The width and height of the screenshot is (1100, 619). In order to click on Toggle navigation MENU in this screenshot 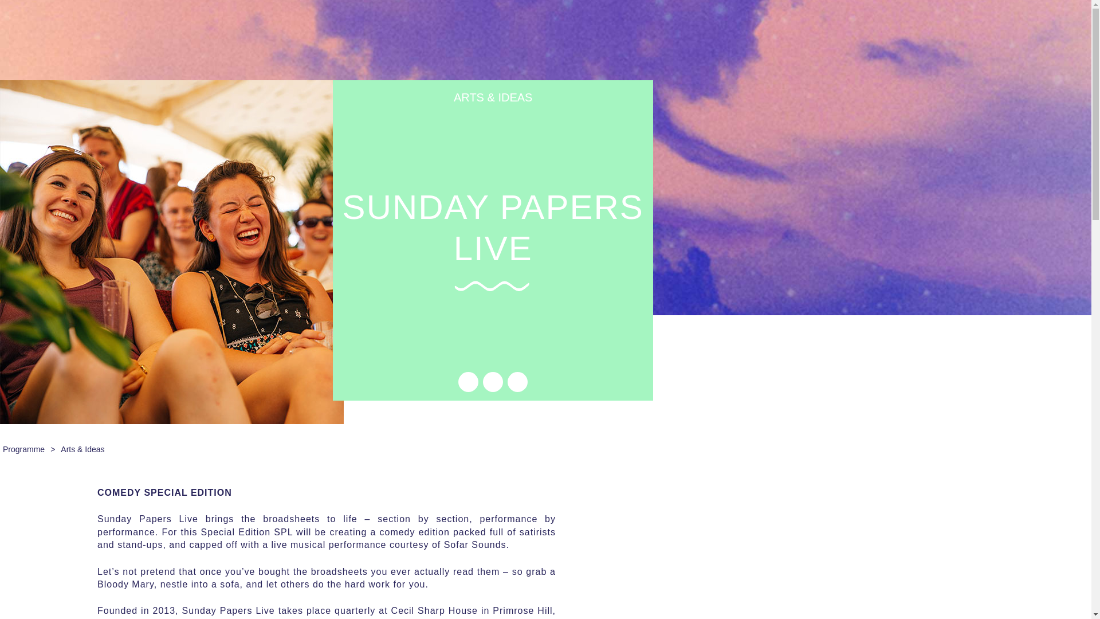, I will do `click(586, 28)`.